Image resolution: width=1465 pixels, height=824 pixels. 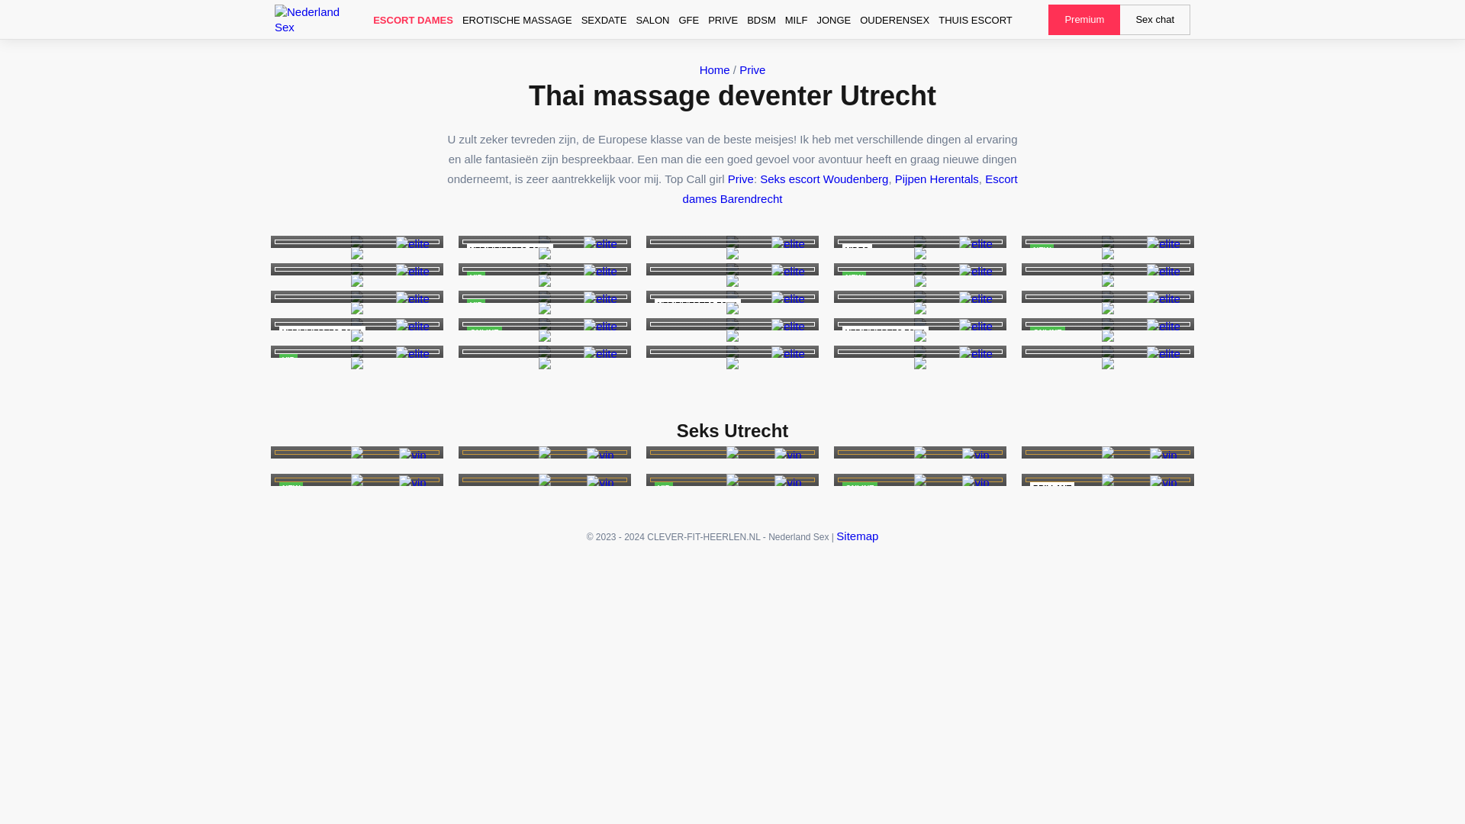 What do you see at coordinates (545, 297) in the screenshot?
I see `Pijpen Herentals` at bounding box center [545, 297].